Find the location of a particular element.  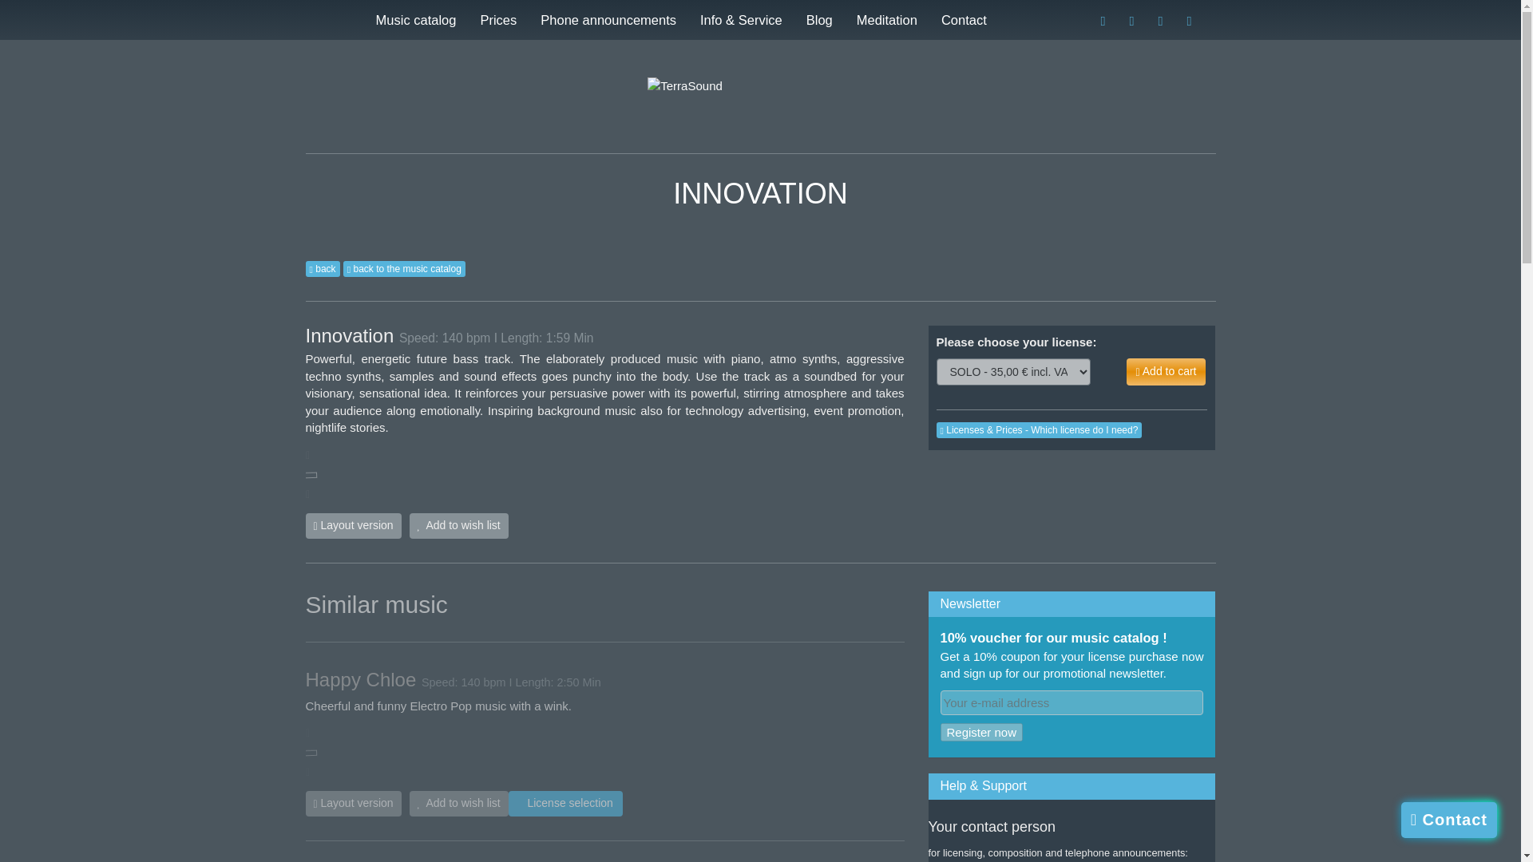

We are looking forward to your inquiry! is located at coordinates (964, 19).